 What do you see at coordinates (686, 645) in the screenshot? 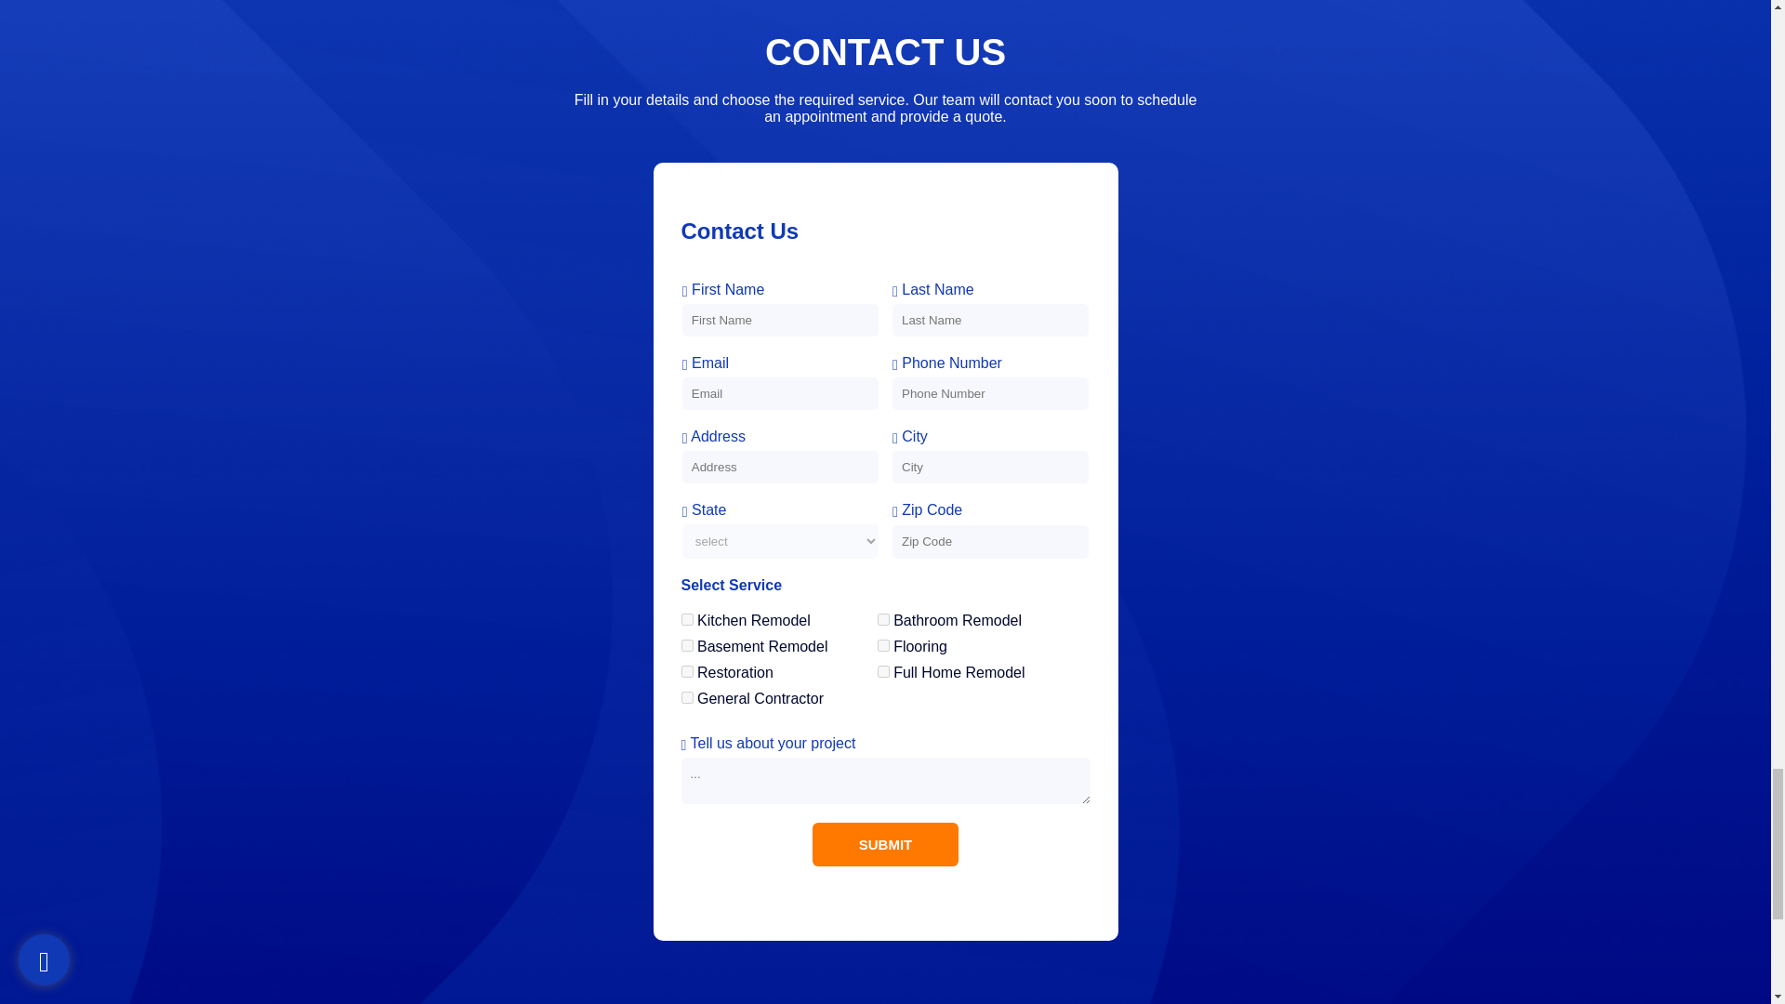
I see `Basement Remodel` at bounding box center [686, 645].